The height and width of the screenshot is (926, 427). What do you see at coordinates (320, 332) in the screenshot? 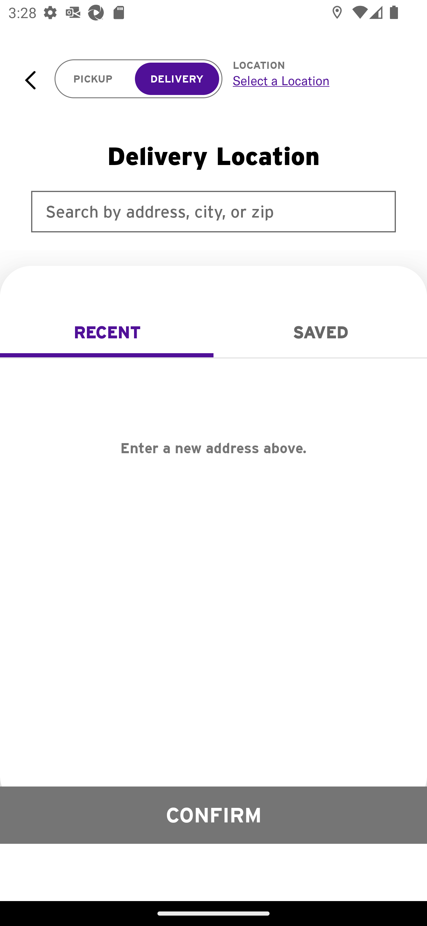
I see `Saved SAVED` at bounding box center [320, 332].